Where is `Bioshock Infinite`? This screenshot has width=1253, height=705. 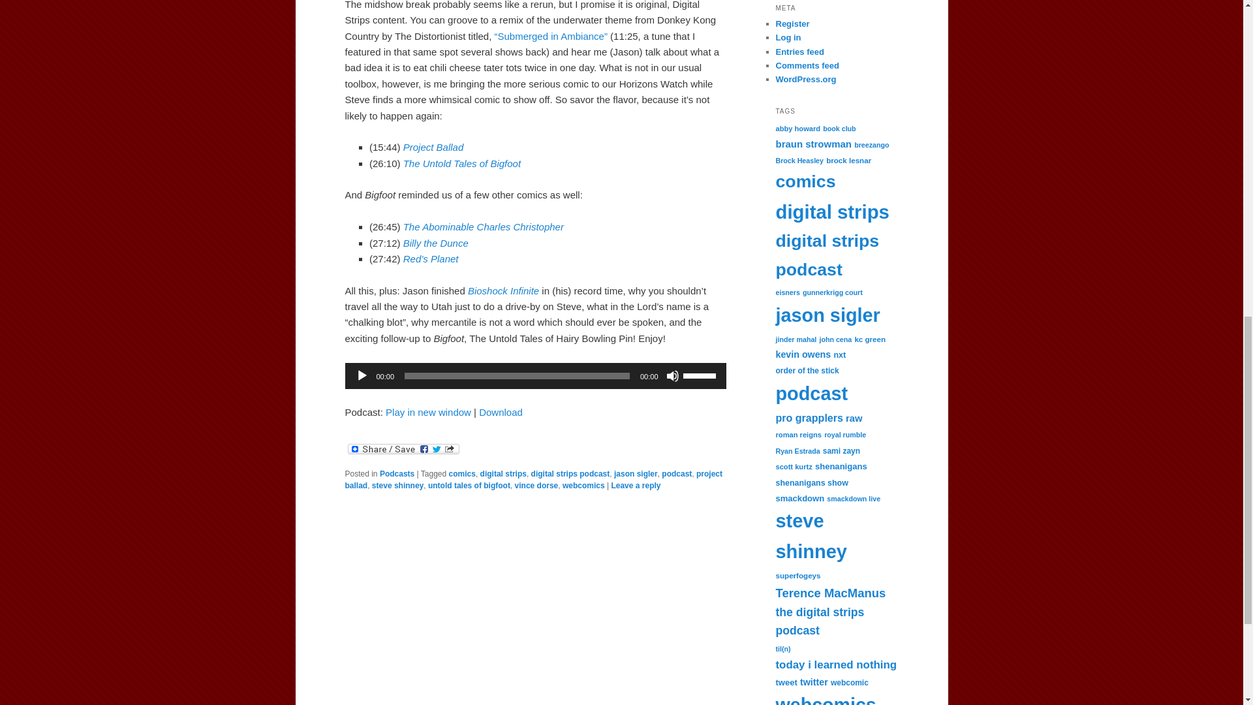
Bioshock Infinite is located at coordinates (503, 290).